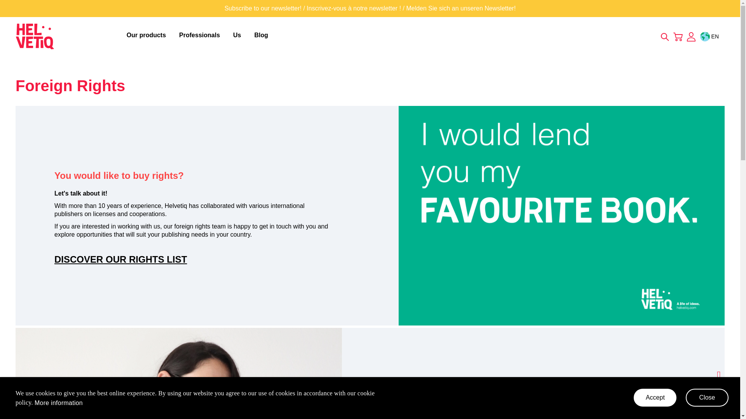 Image resolution: width=746 pixels, height=419 pixels. What do you see at coordinates (691, 37) in the screenshot?
I see `Sign In` at bounding box center [691, 37].